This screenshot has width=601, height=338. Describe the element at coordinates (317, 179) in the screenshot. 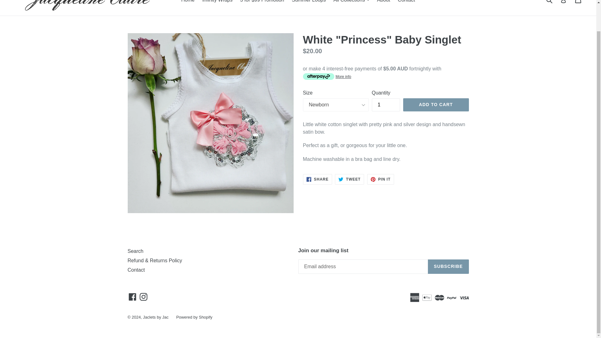

I see `Share on Facebook` at that location.